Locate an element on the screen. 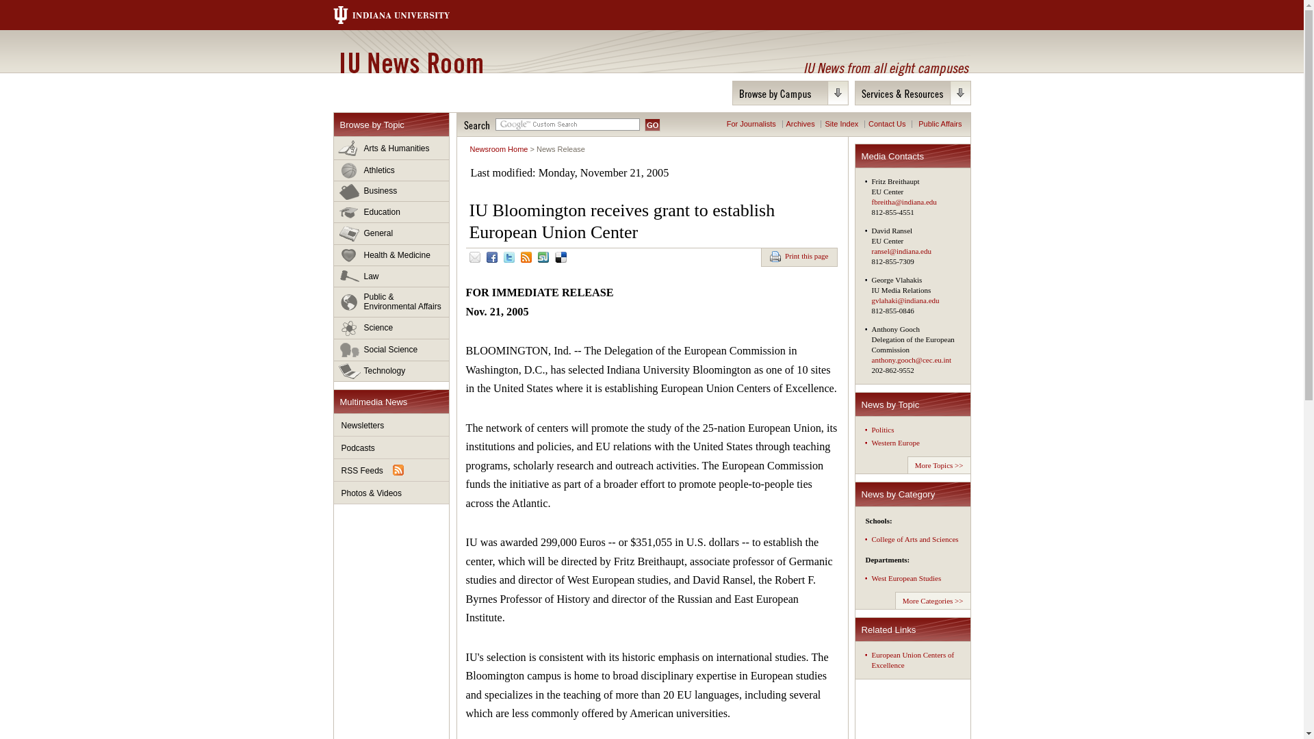  IU News Room is located at coordinates (411, 62).